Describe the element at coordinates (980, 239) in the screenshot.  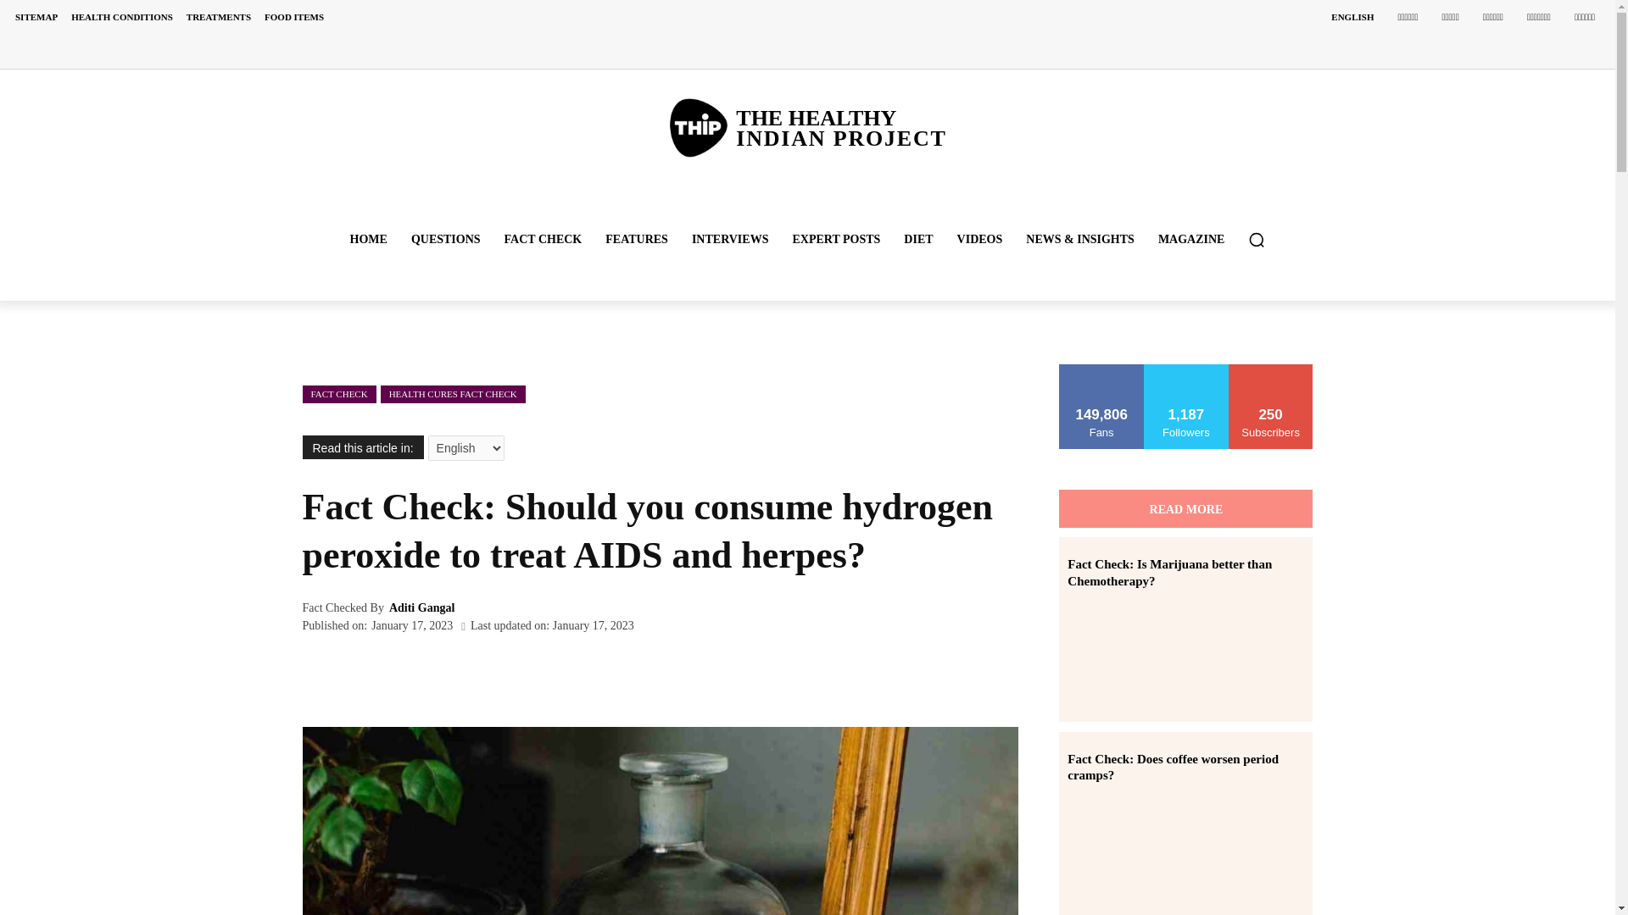
I see `VIDEOS` at that location.